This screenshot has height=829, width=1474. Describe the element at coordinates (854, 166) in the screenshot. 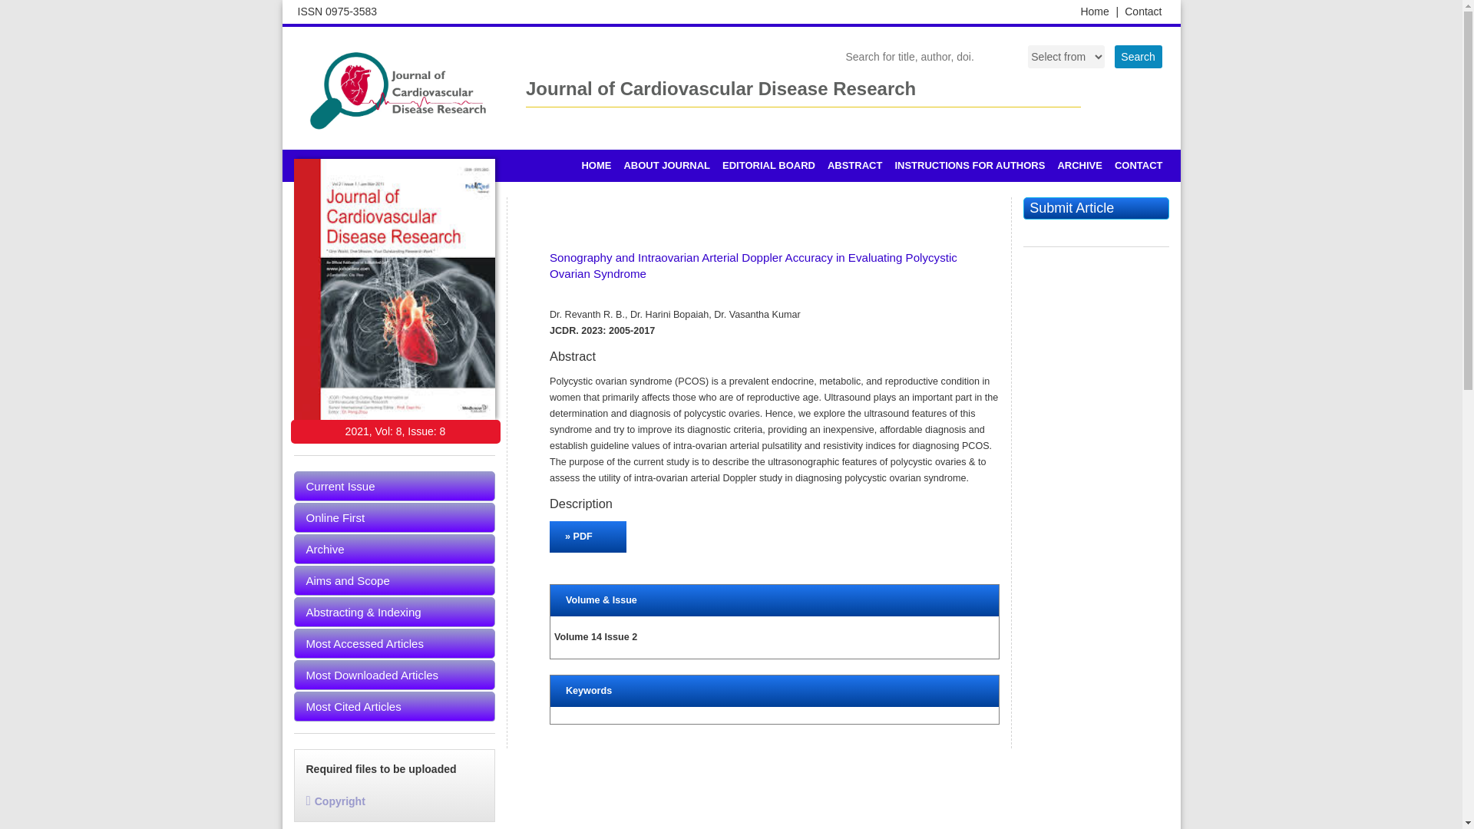

I see `ABSTRACT` at that location.